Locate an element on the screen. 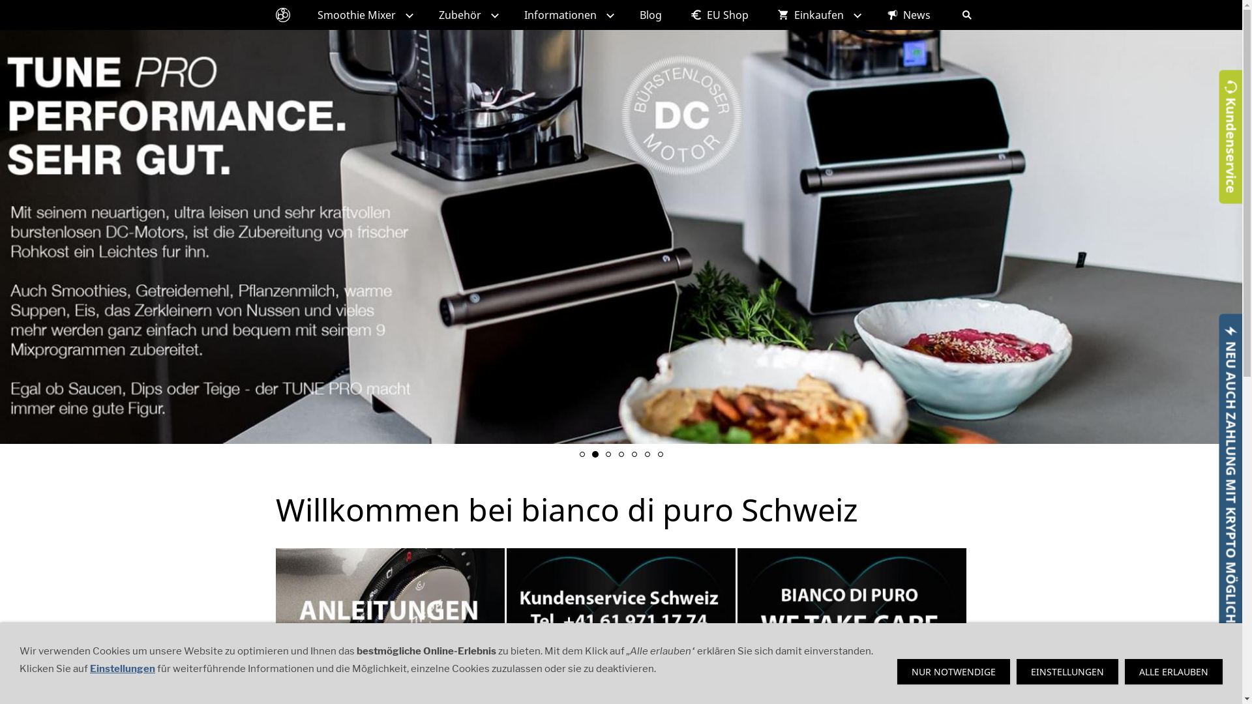  News is located at coordinates (909, 15).